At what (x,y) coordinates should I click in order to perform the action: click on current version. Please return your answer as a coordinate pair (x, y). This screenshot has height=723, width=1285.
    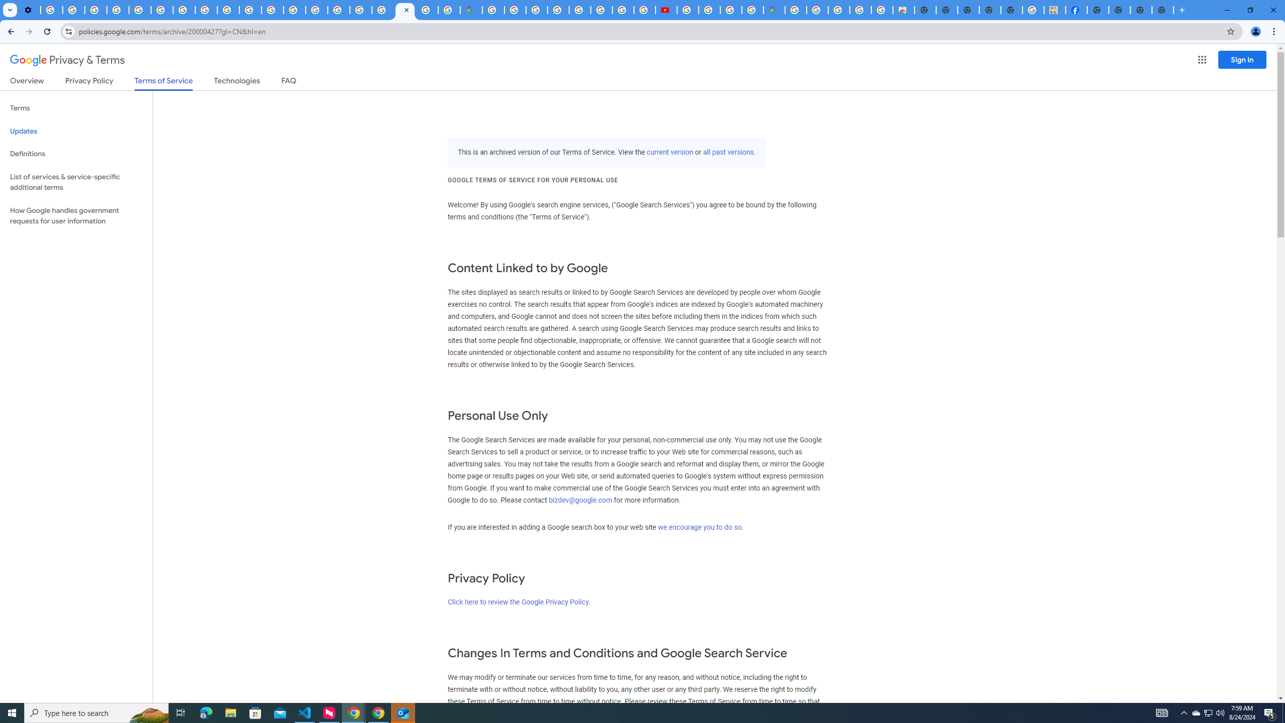
    Looking at the image, I should click on (670, 153).